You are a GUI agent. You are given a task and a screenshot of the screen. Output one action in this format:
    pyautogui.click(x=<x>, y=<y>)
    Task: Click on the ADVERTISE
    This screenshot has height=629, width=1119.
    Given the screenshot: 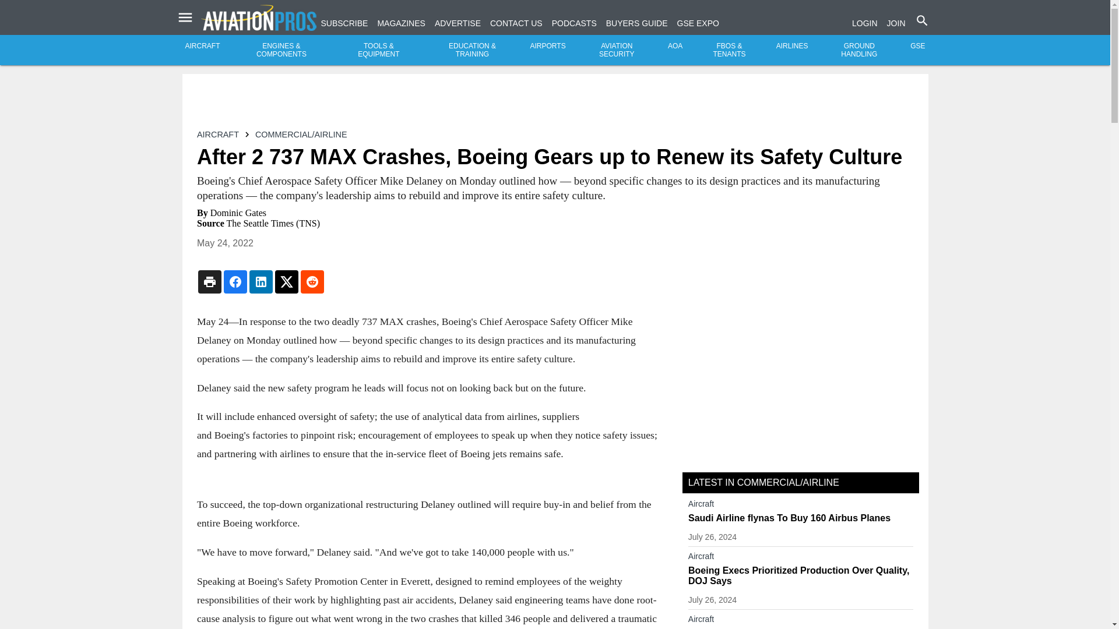 What is the action you would take?
    pyautogui.click(x=458, y=23)
    